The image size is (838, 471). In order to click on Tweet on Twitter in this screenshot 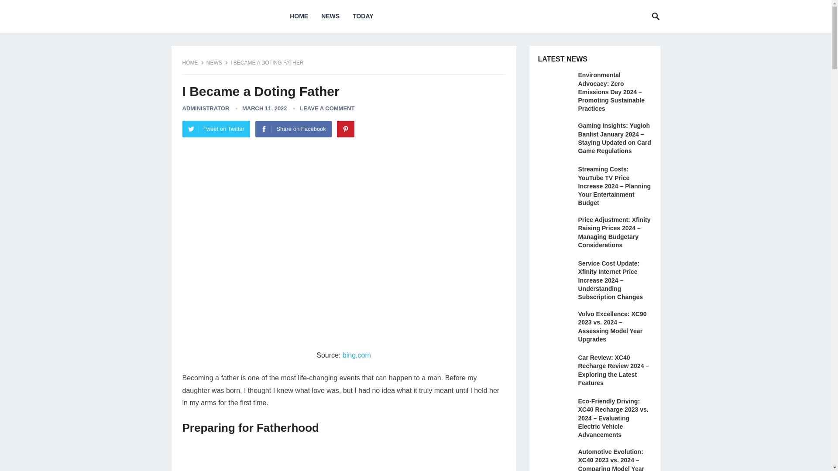, I will do `click(216, 129)`.